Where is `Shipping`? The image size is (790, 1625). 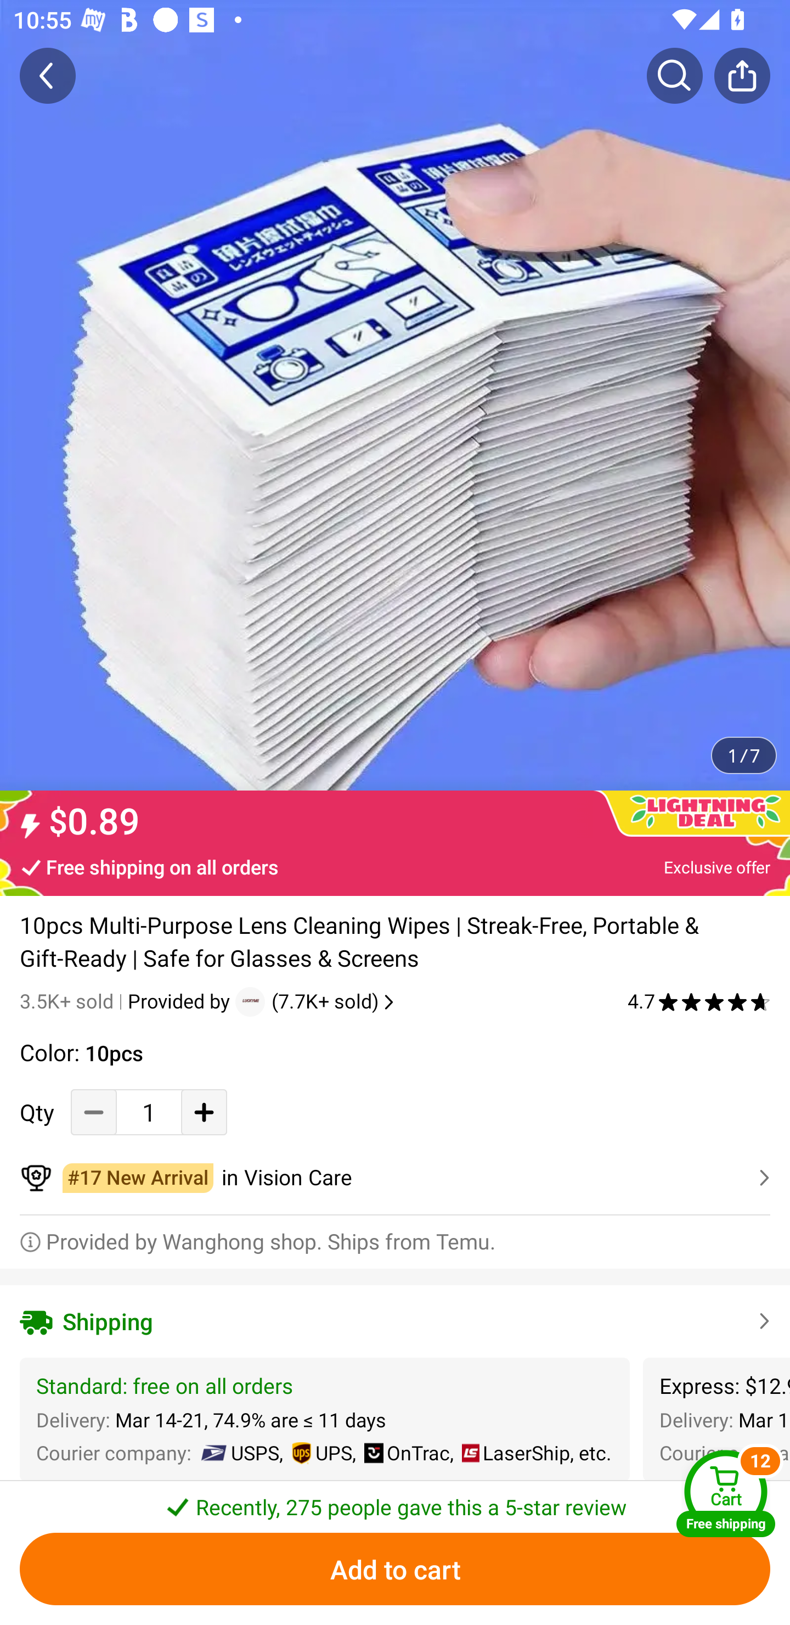 Shipping is located at coordinates (395, 1321).